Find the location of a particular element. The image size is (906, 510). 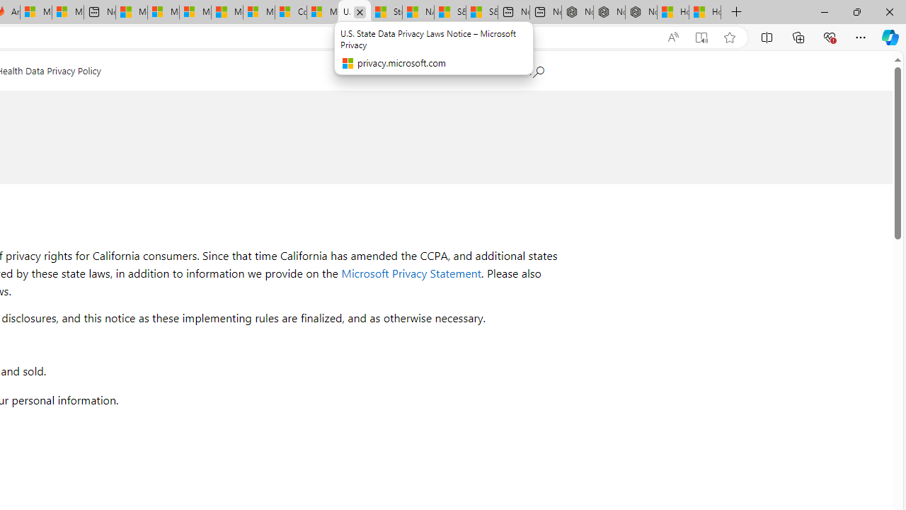

Microsoft Privacy Statement is located at coordinates (411, 273).